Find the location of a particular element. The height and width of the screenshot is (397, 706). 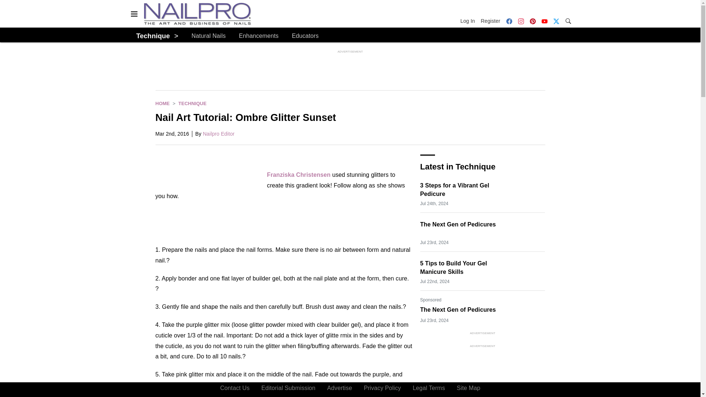

Home is located at coordinates (162, 104).